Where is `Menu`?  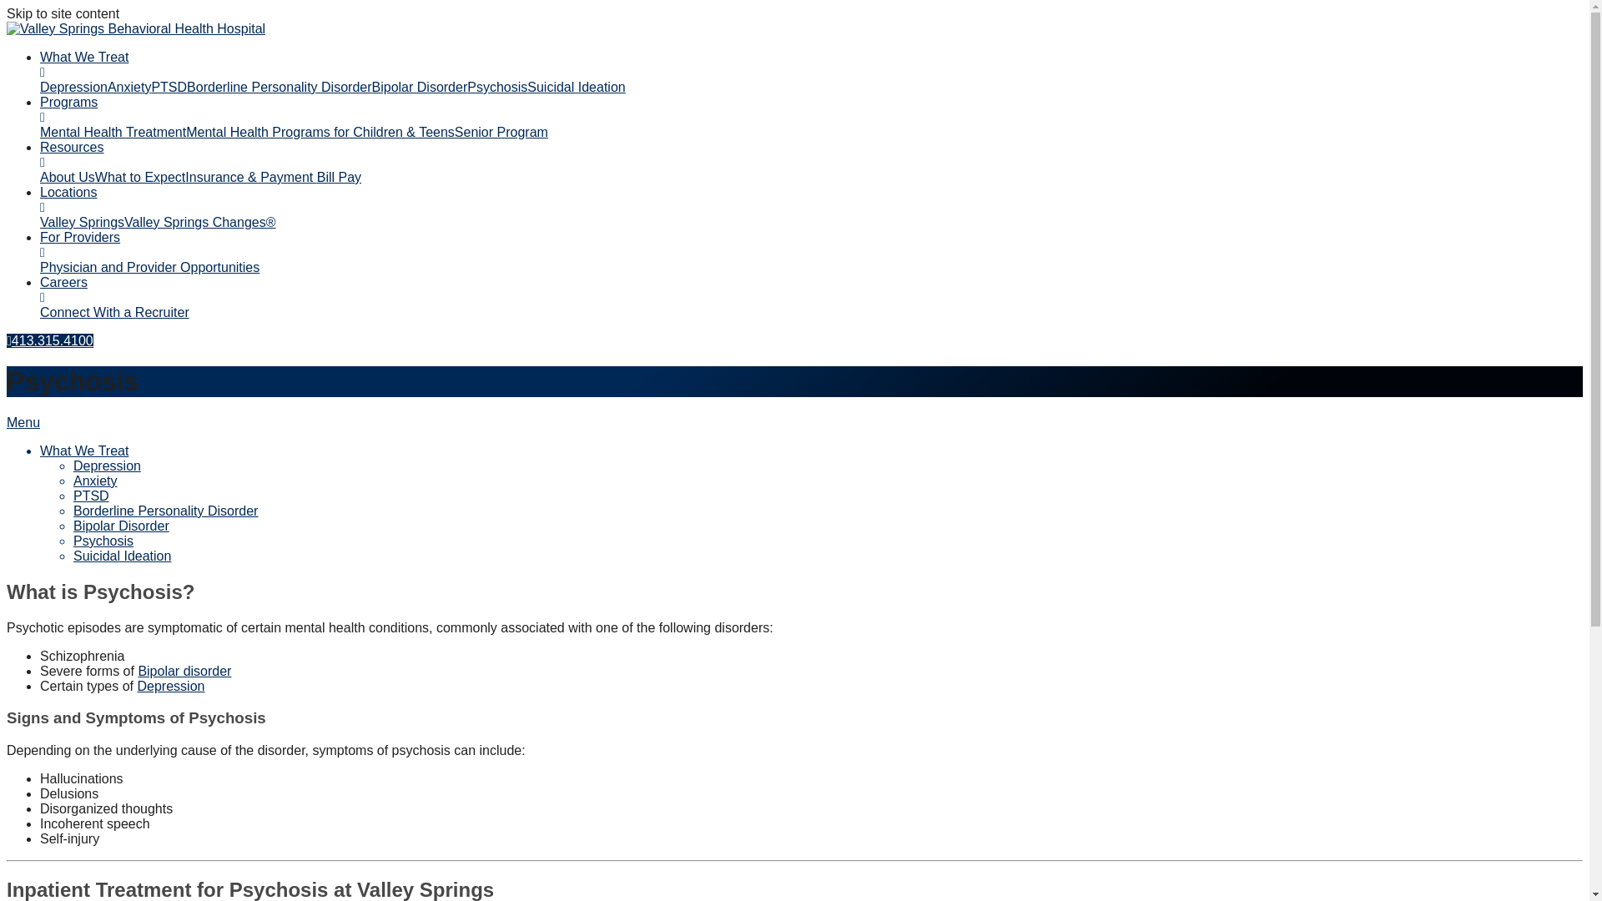 Menu is located at coordinates (23, 422).